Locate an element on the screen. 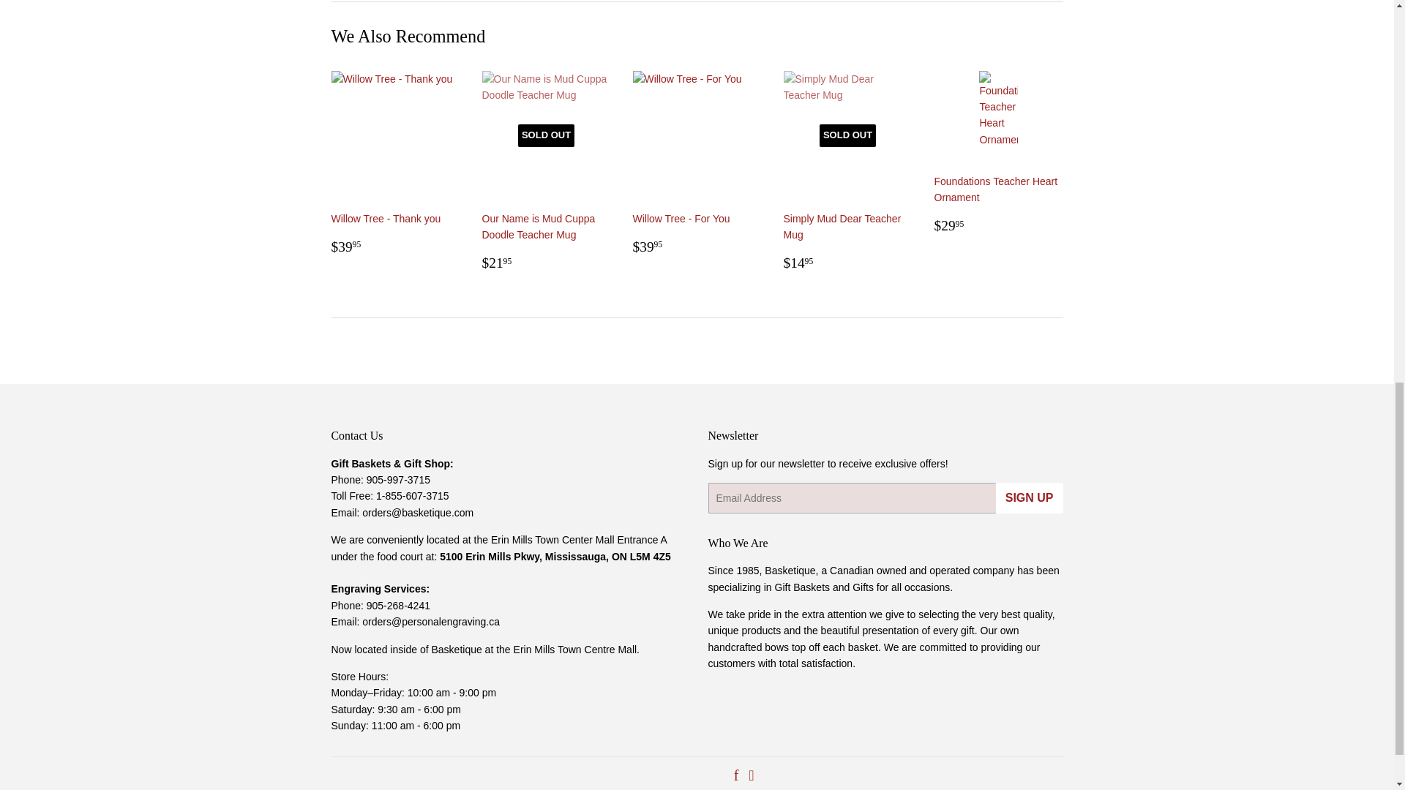 Image resolution: width=1405 pixels, height=790 pixels. Basketique on Instagram is located at coordinates (751, 777).